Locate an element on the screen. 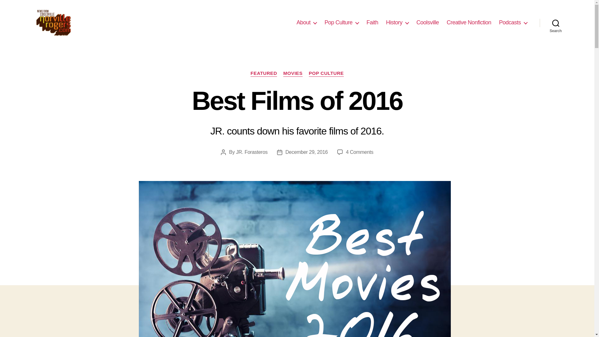  Pop Culture is located at coordinates (342, 22).